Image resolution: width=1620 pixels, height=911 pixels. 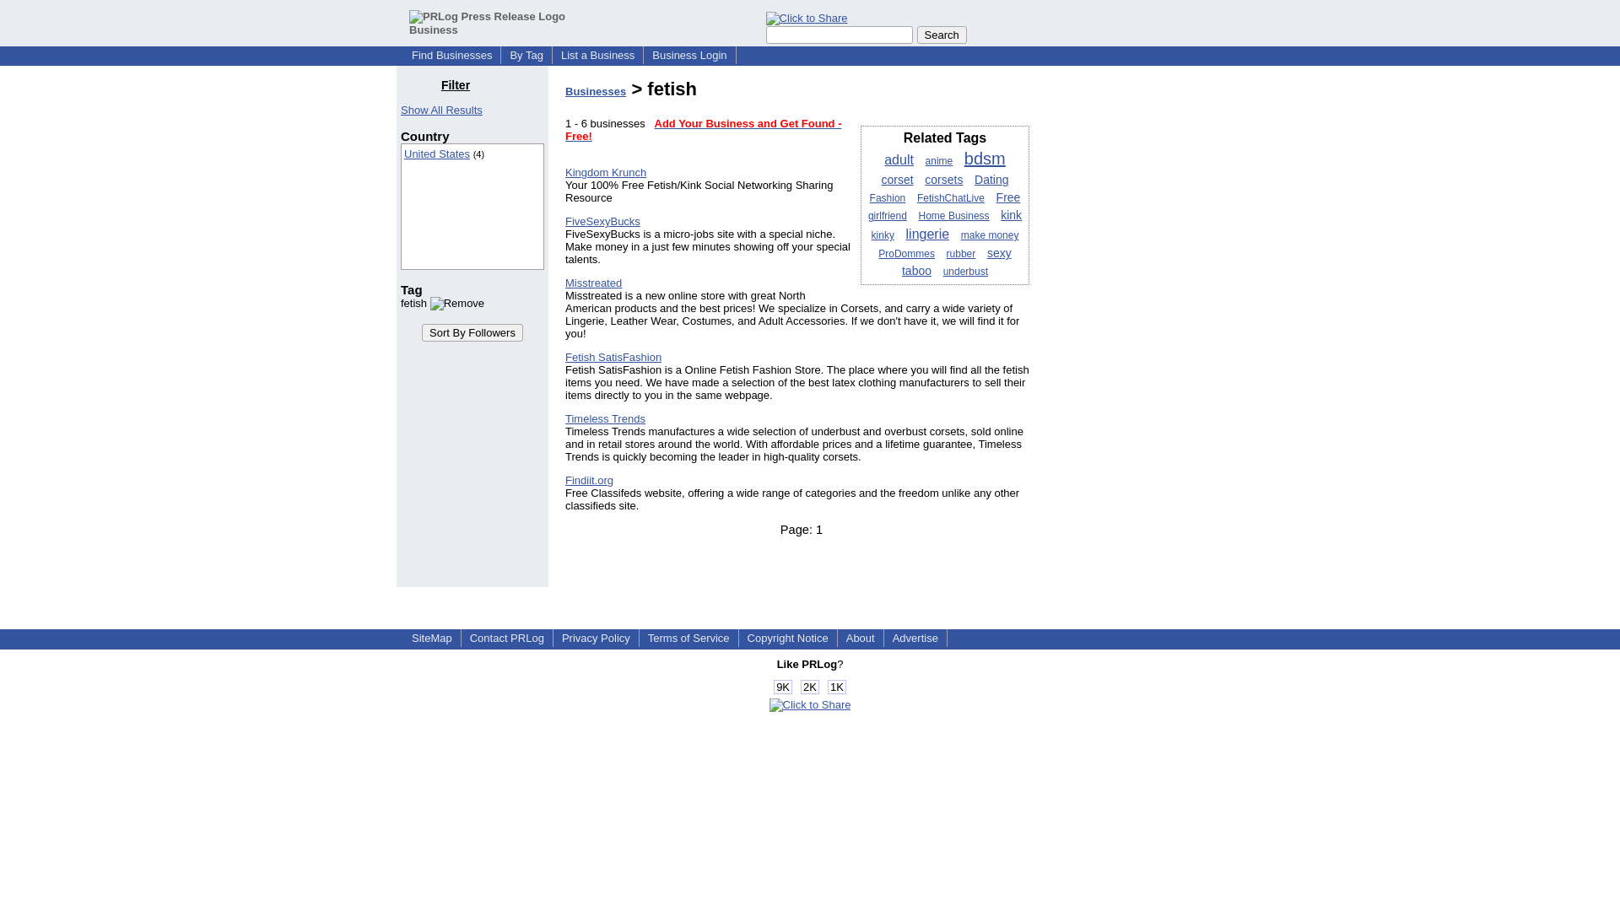 What do you see at coordinates (472, 332) in the screenshot?
I see `Sort By Followers` at bounding box center [472, 332].